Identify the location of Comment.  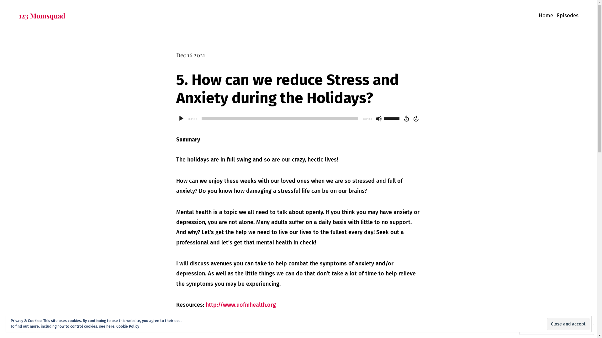
(536, 329).